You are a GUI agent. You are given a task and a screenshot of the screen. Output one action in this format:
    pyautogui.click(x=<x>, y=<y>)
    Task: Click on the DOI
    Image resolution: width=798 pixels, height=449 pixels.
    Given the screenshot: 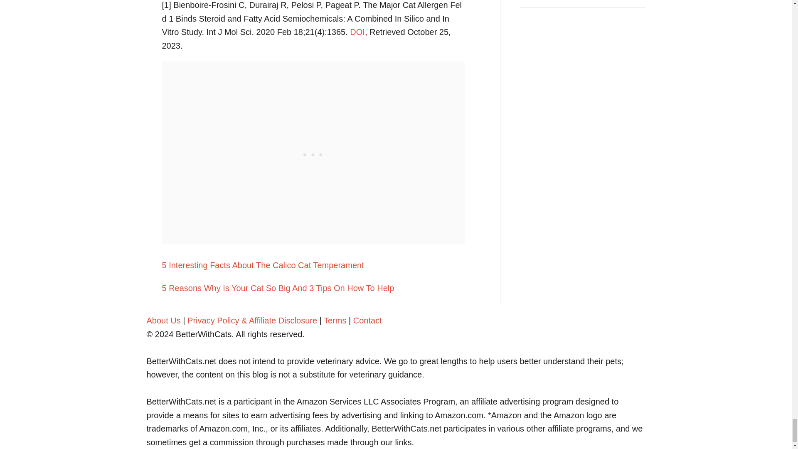 What is the action you would take?
    pyautogui.click(x=357, y=32)
    